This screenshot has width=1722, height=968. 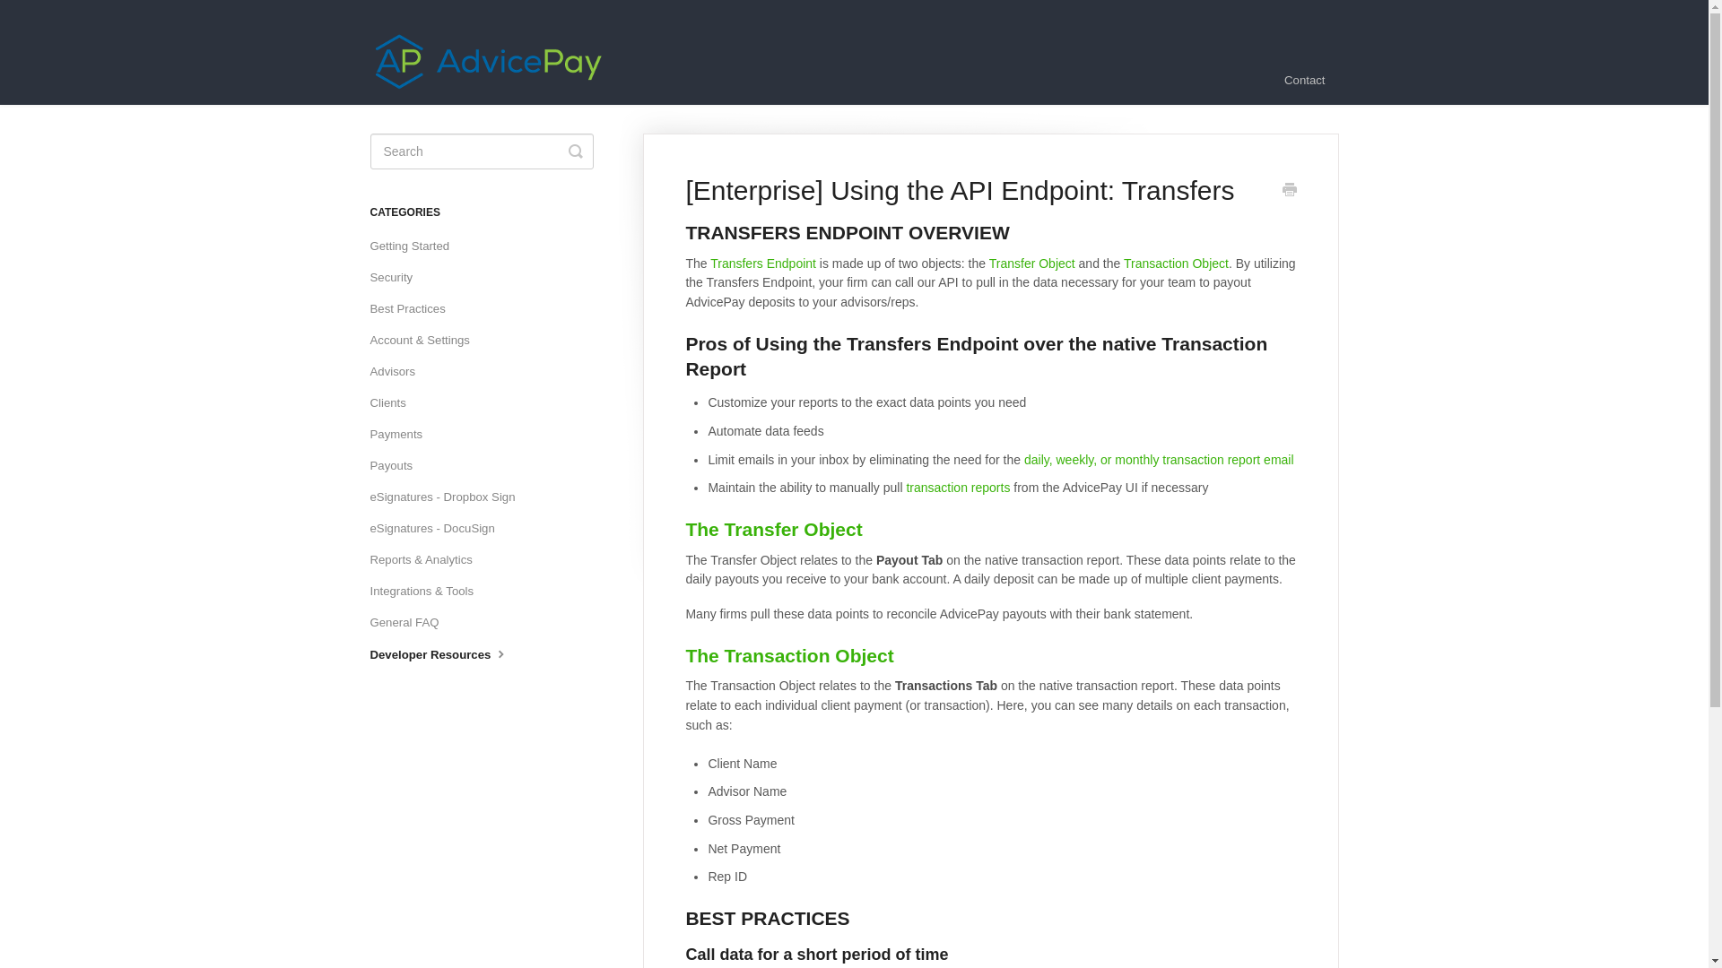 I want to click on Developer Resources, so click(x=447, y=654).